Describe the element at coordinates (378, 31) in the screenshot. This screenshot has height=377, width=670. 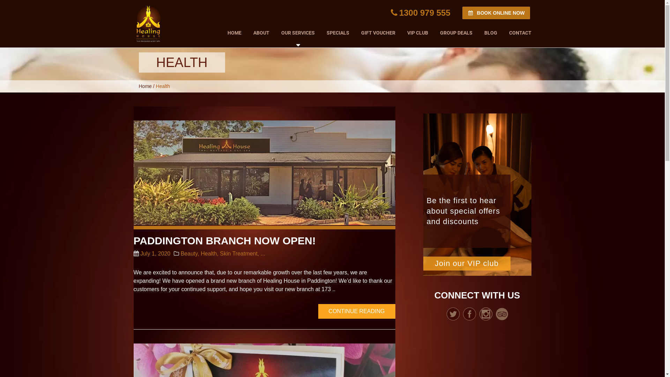
I see `GIFT VOUCHER` at that location.